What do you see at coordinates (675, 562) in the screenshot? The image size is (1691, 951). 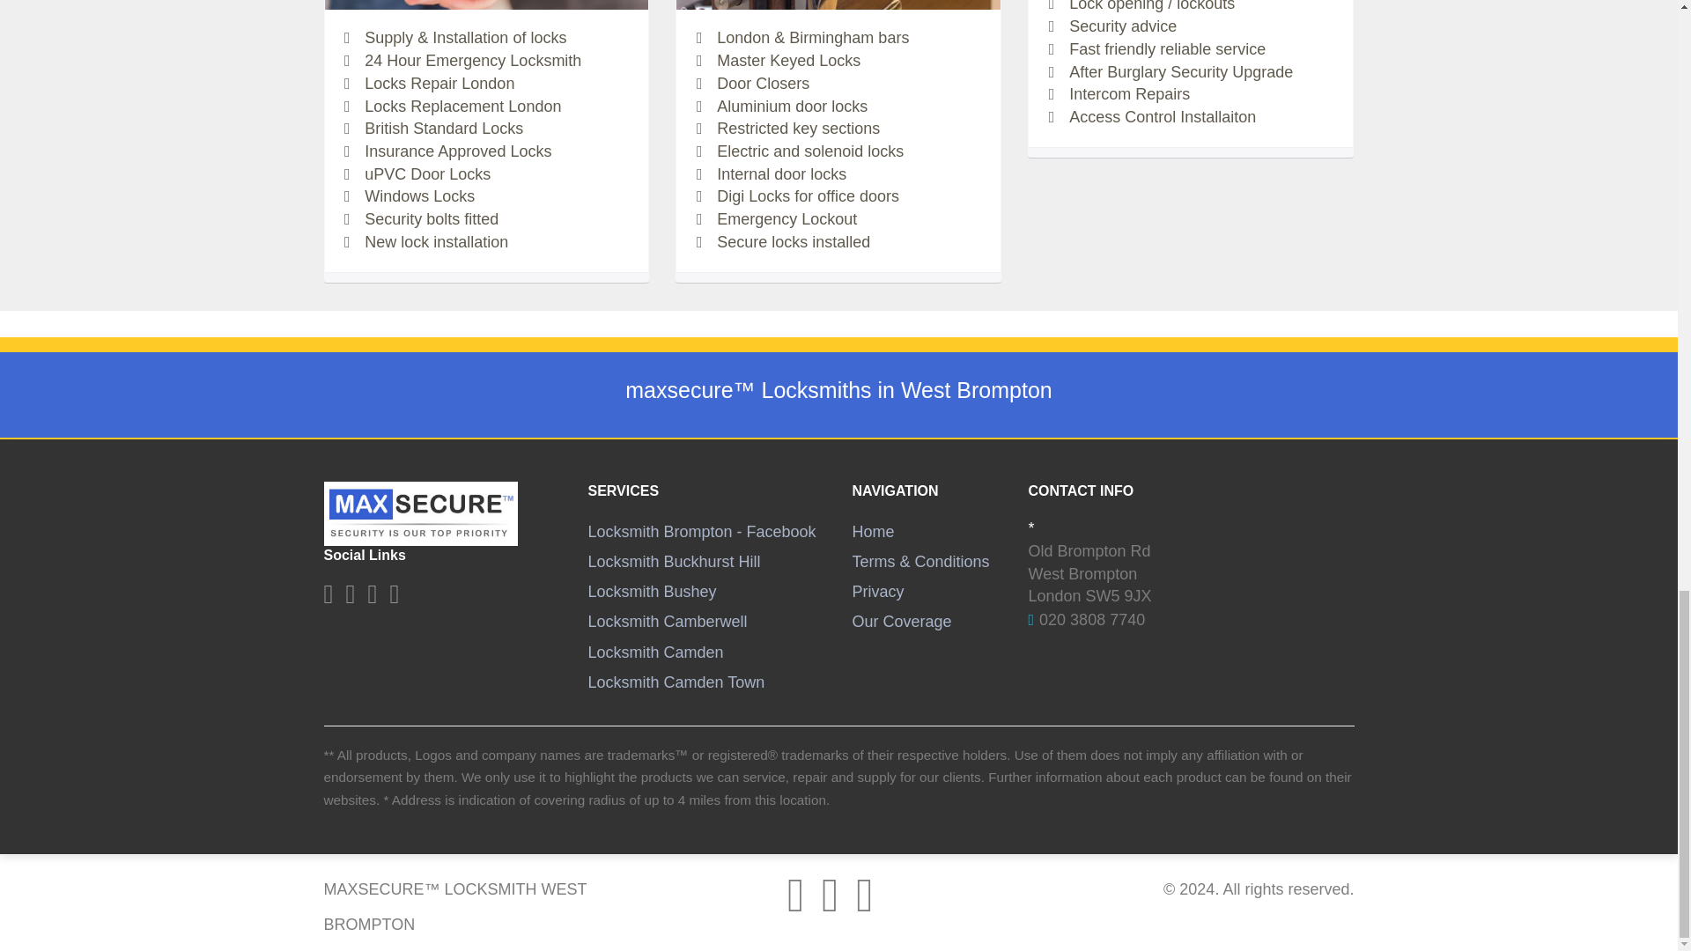 I see `Locksmith Buckhurst Hill` at bounding box center [675, 562].